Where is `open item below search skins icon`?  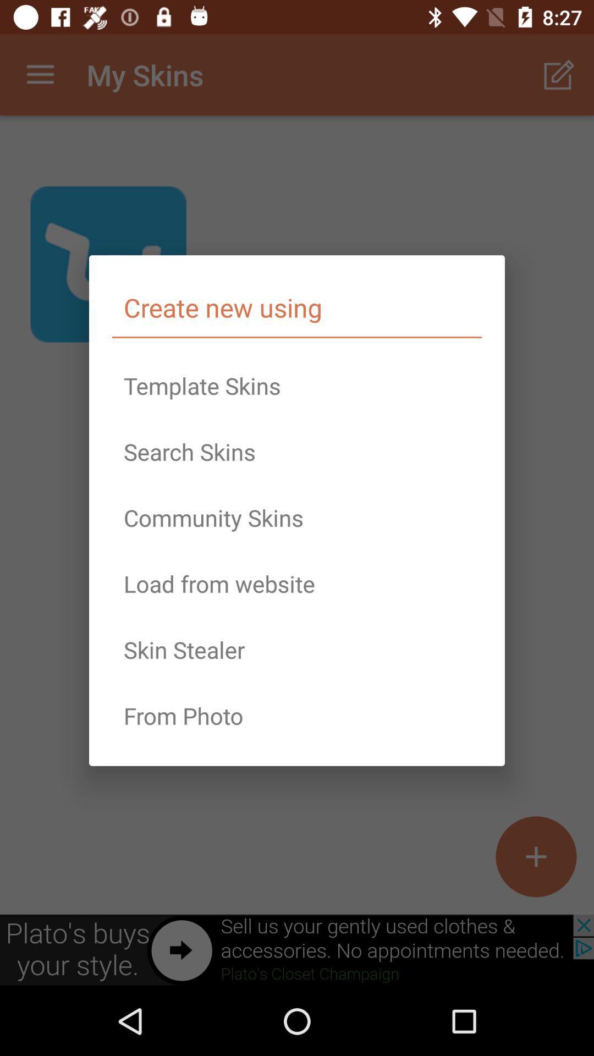
open item below search skins icon is located at coordinates (297, 518).